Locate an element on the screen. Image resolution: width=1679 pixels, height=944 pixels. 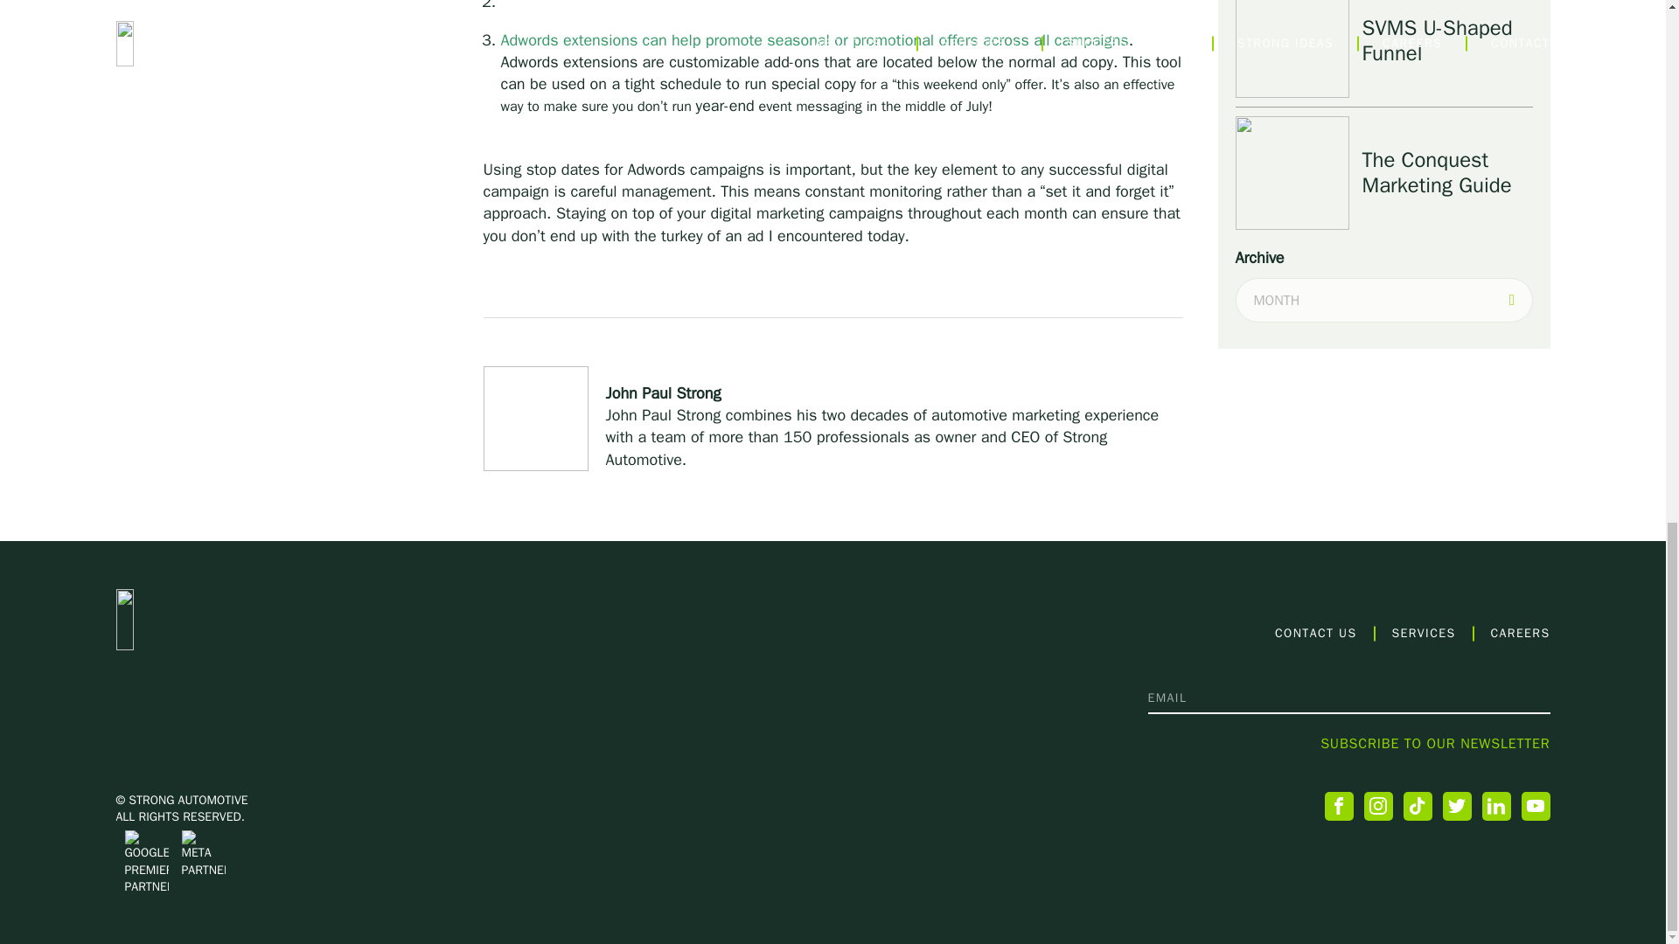
Instagram is located at coordinates (1378, 806).